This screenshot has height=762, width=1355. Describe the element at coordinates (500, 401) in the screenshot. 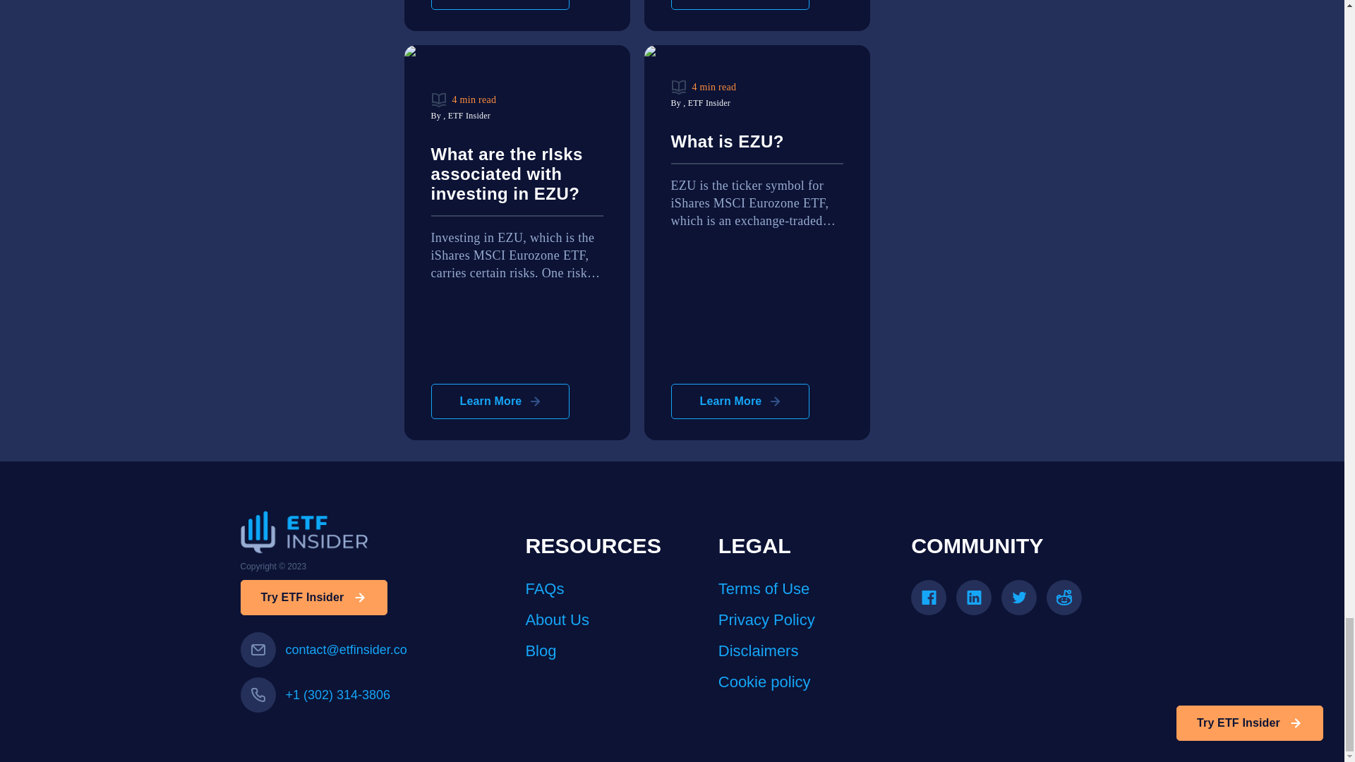

I see `Learn More` at that location.